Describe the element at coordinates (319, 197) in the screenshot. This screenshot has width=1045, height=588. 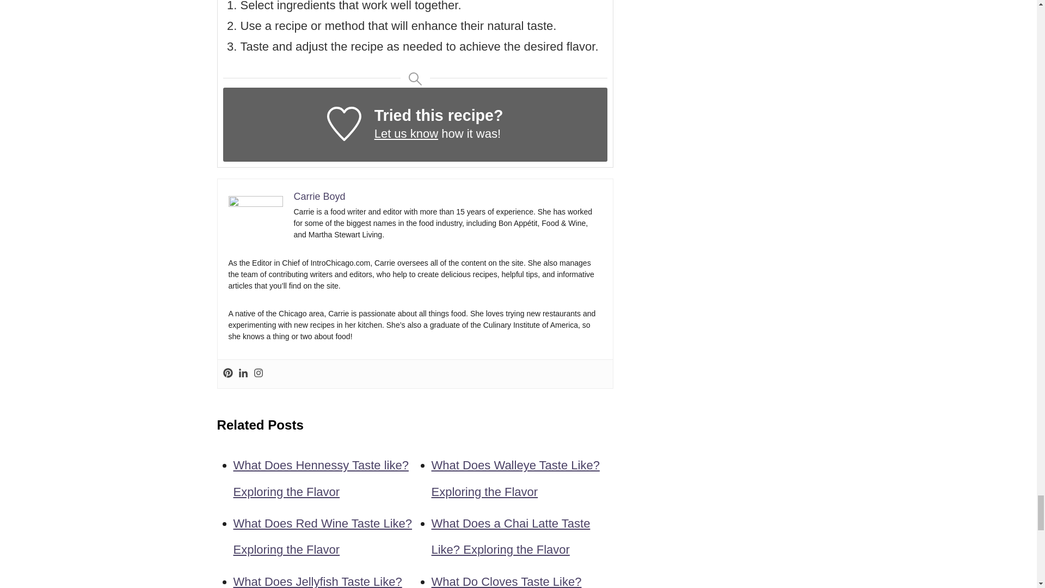
I see `Carrie Boyd` at that location.